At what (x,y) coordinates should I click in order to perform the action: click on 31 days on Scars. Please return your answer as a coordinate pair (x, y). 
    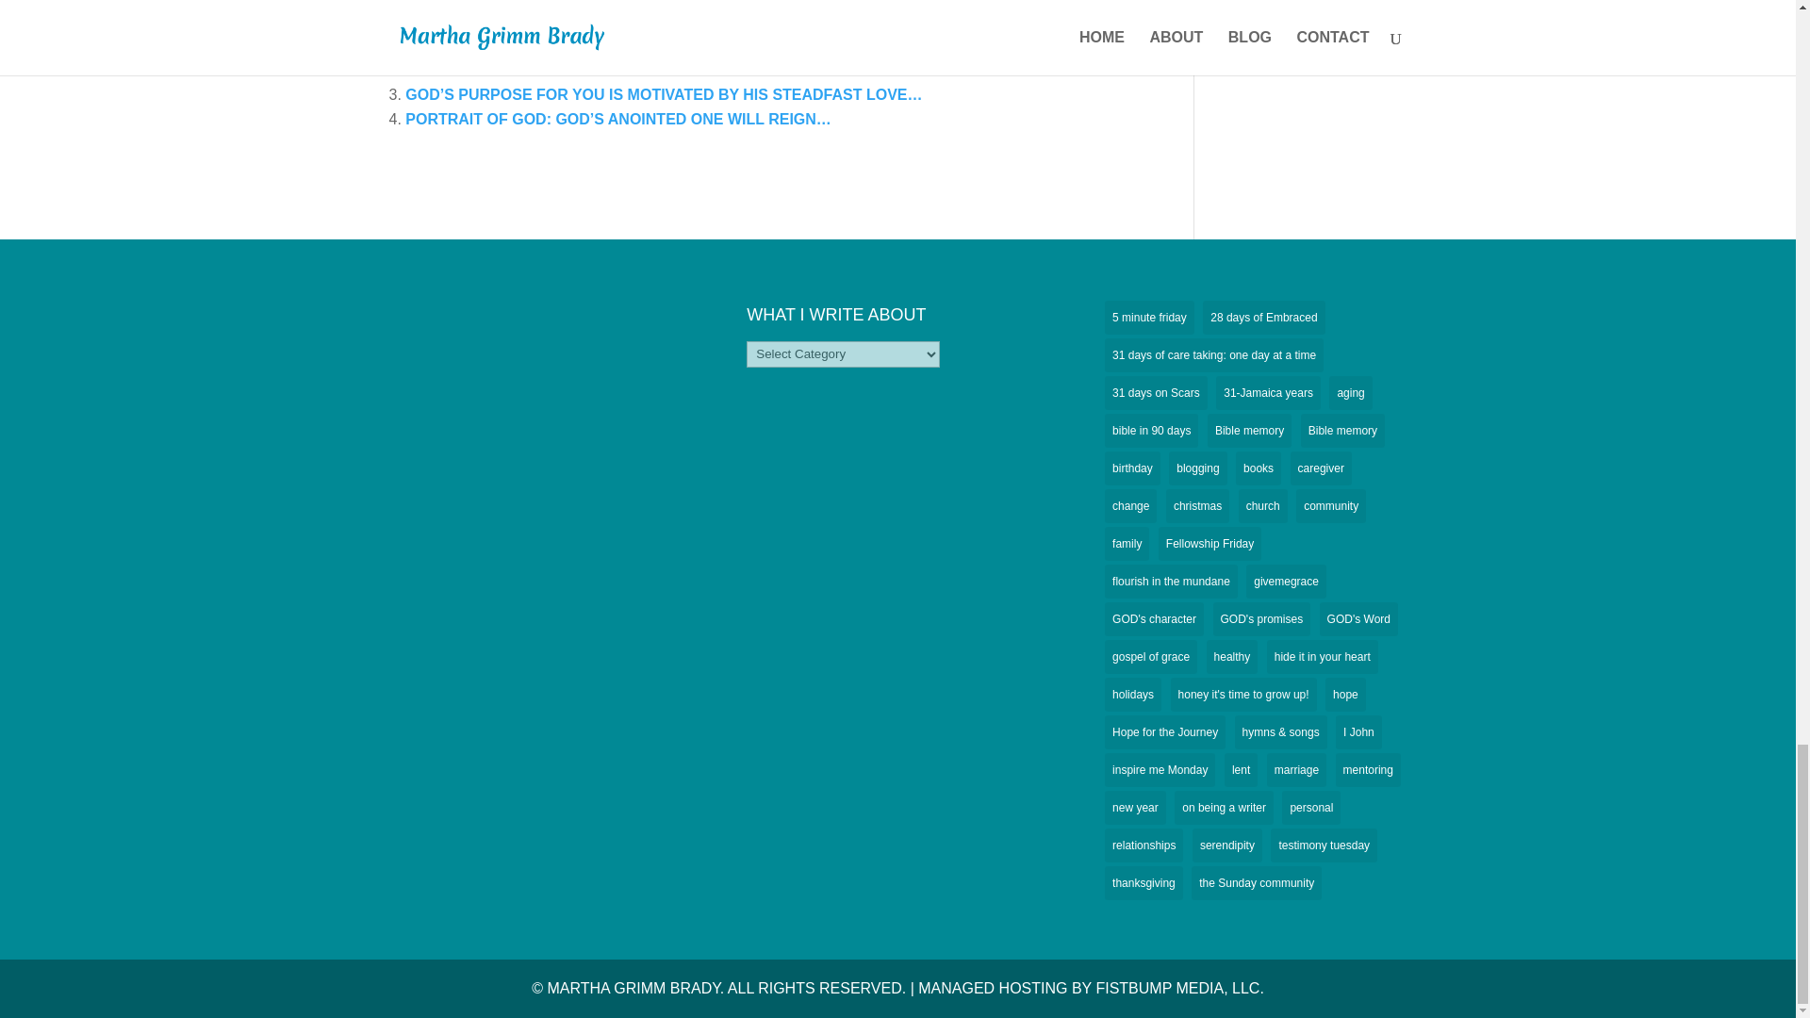
    Looking at the image, I should click on (1156, 392).